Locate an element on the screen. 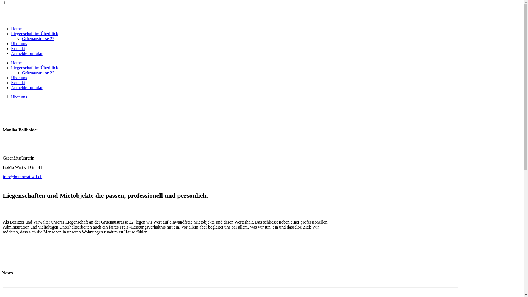 This screenshot has width=528, height=297. info@bomowattwil.ch is located at coordinates (23, 177).